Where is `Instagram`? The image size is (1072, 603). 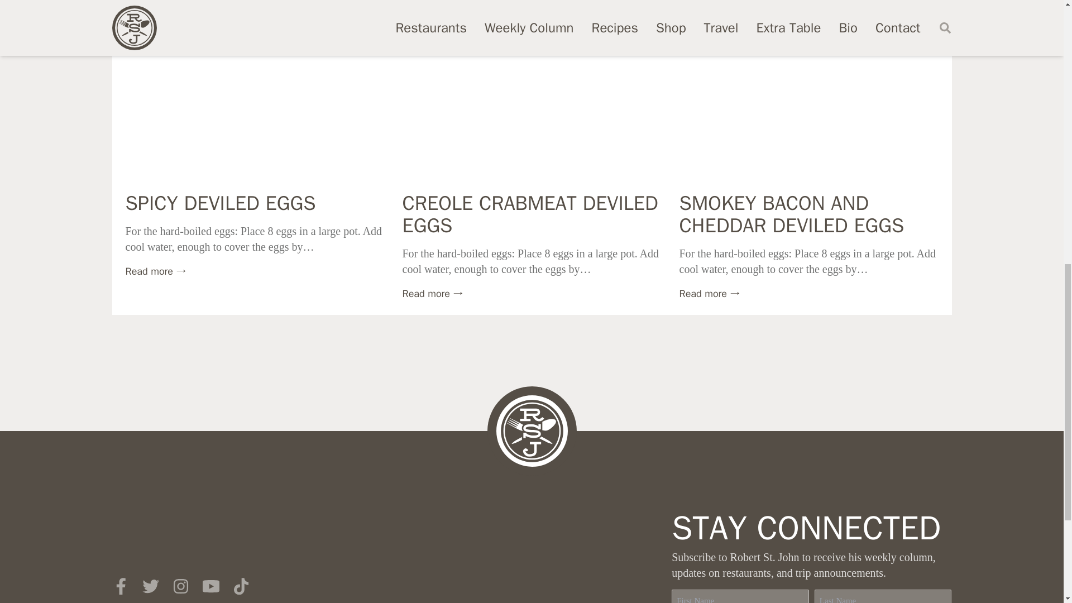 Instagram is located at coordinates (180, 586).